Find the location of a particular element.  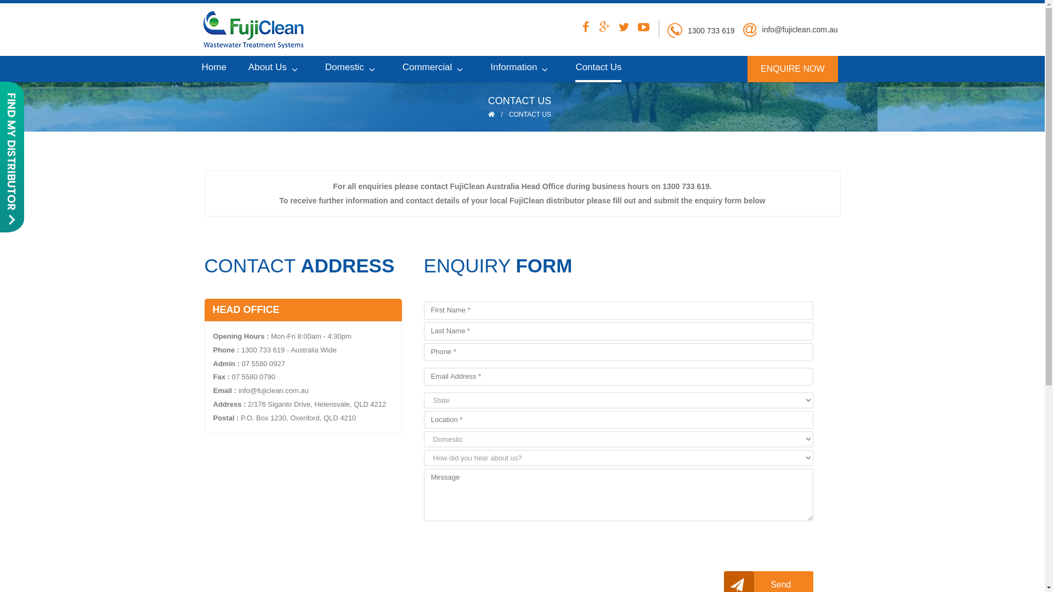

Facebook is located at coordinates (586, 29).